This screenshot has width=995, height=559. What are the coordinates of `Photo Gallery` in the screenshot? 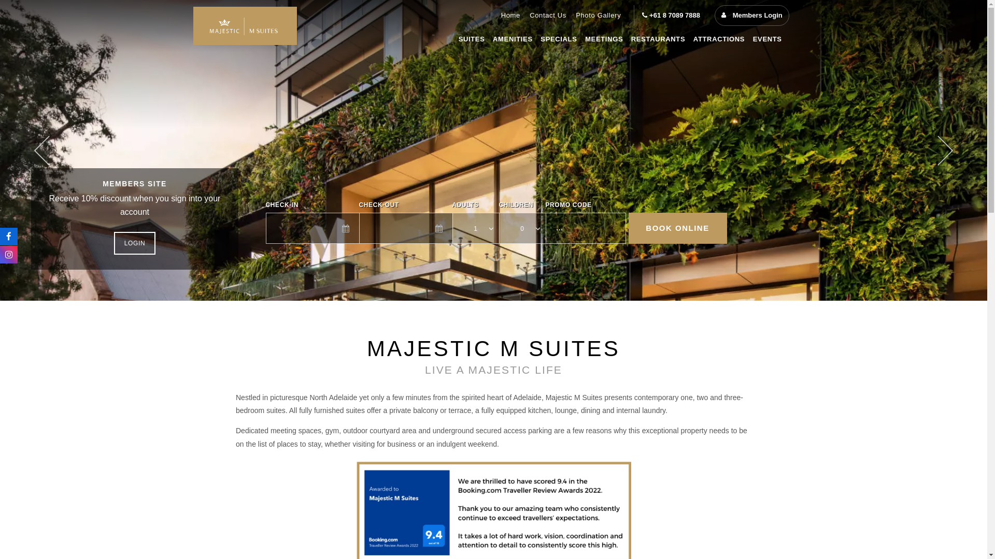 It's located at (598, 16).